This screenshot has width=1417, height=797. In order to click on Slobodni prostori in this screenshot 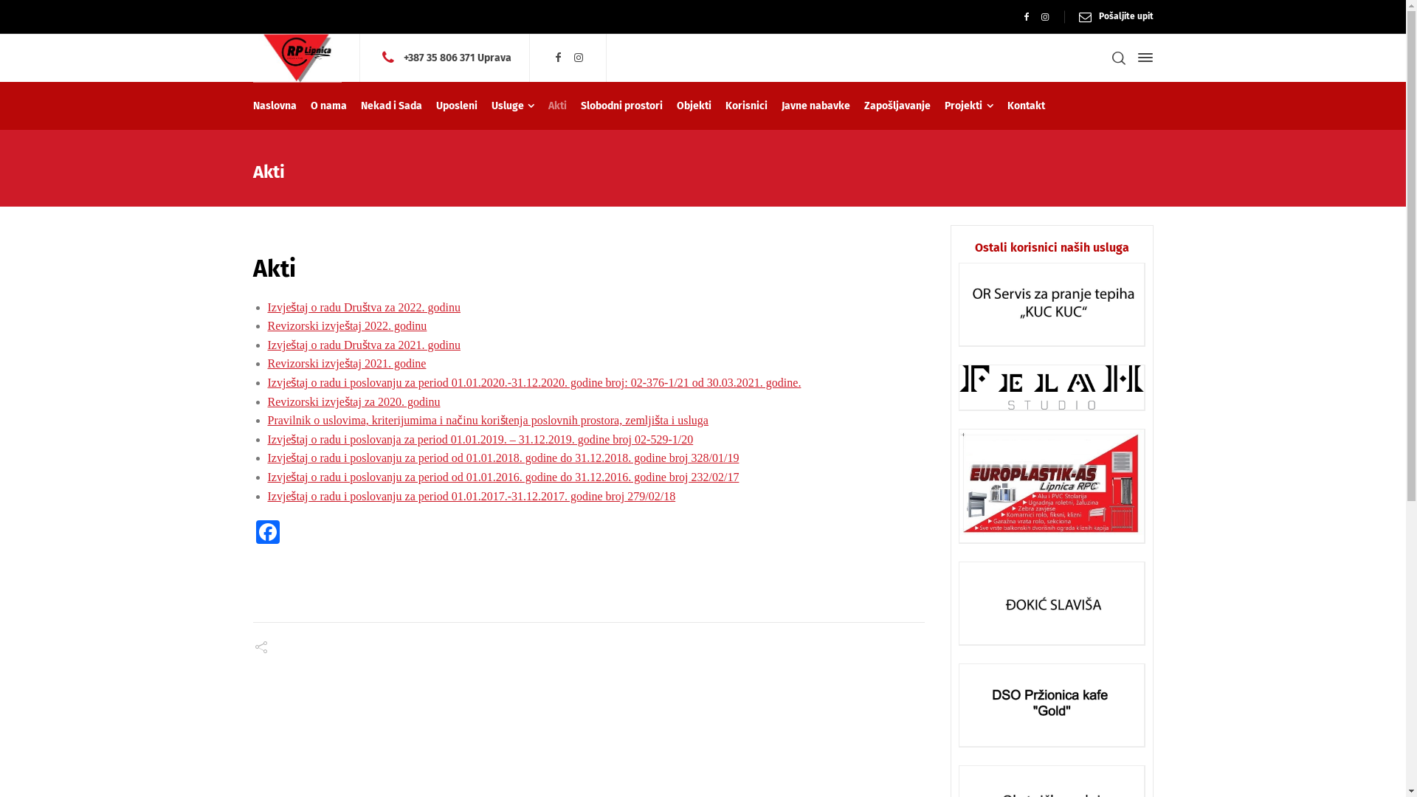, I will do `click(622, 106)`.